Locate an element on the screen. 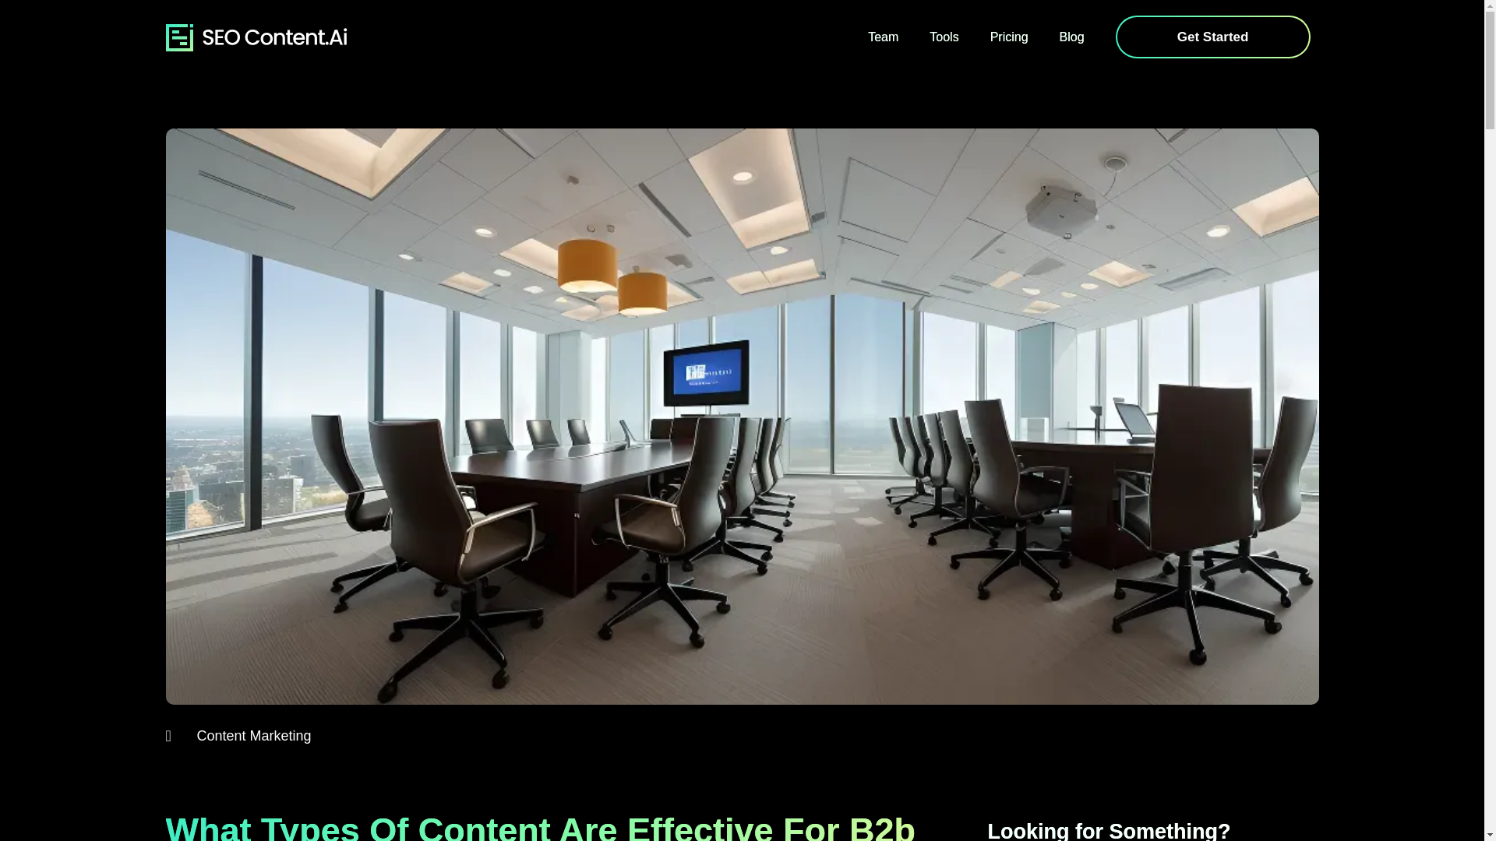 This screenshot has height=841, width=1496. Blog is located at coordinates (1072, 37).